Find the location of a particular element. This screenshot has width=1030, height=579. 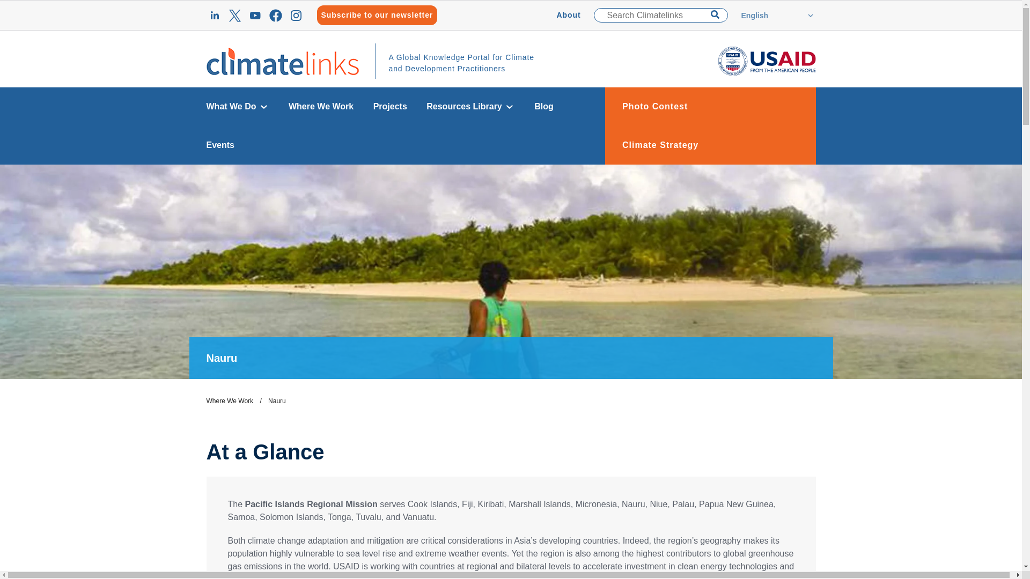

Facebook is located at coordinates (275, 16).